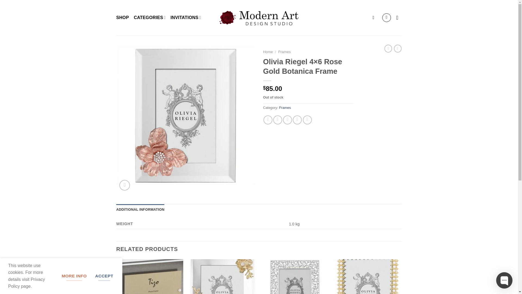 The image size is (522, 294). I want to click on Frames, so click(285, 107).